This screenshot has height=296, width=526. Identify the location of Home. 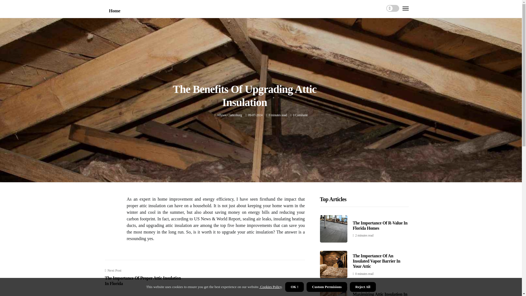
(115, 11).